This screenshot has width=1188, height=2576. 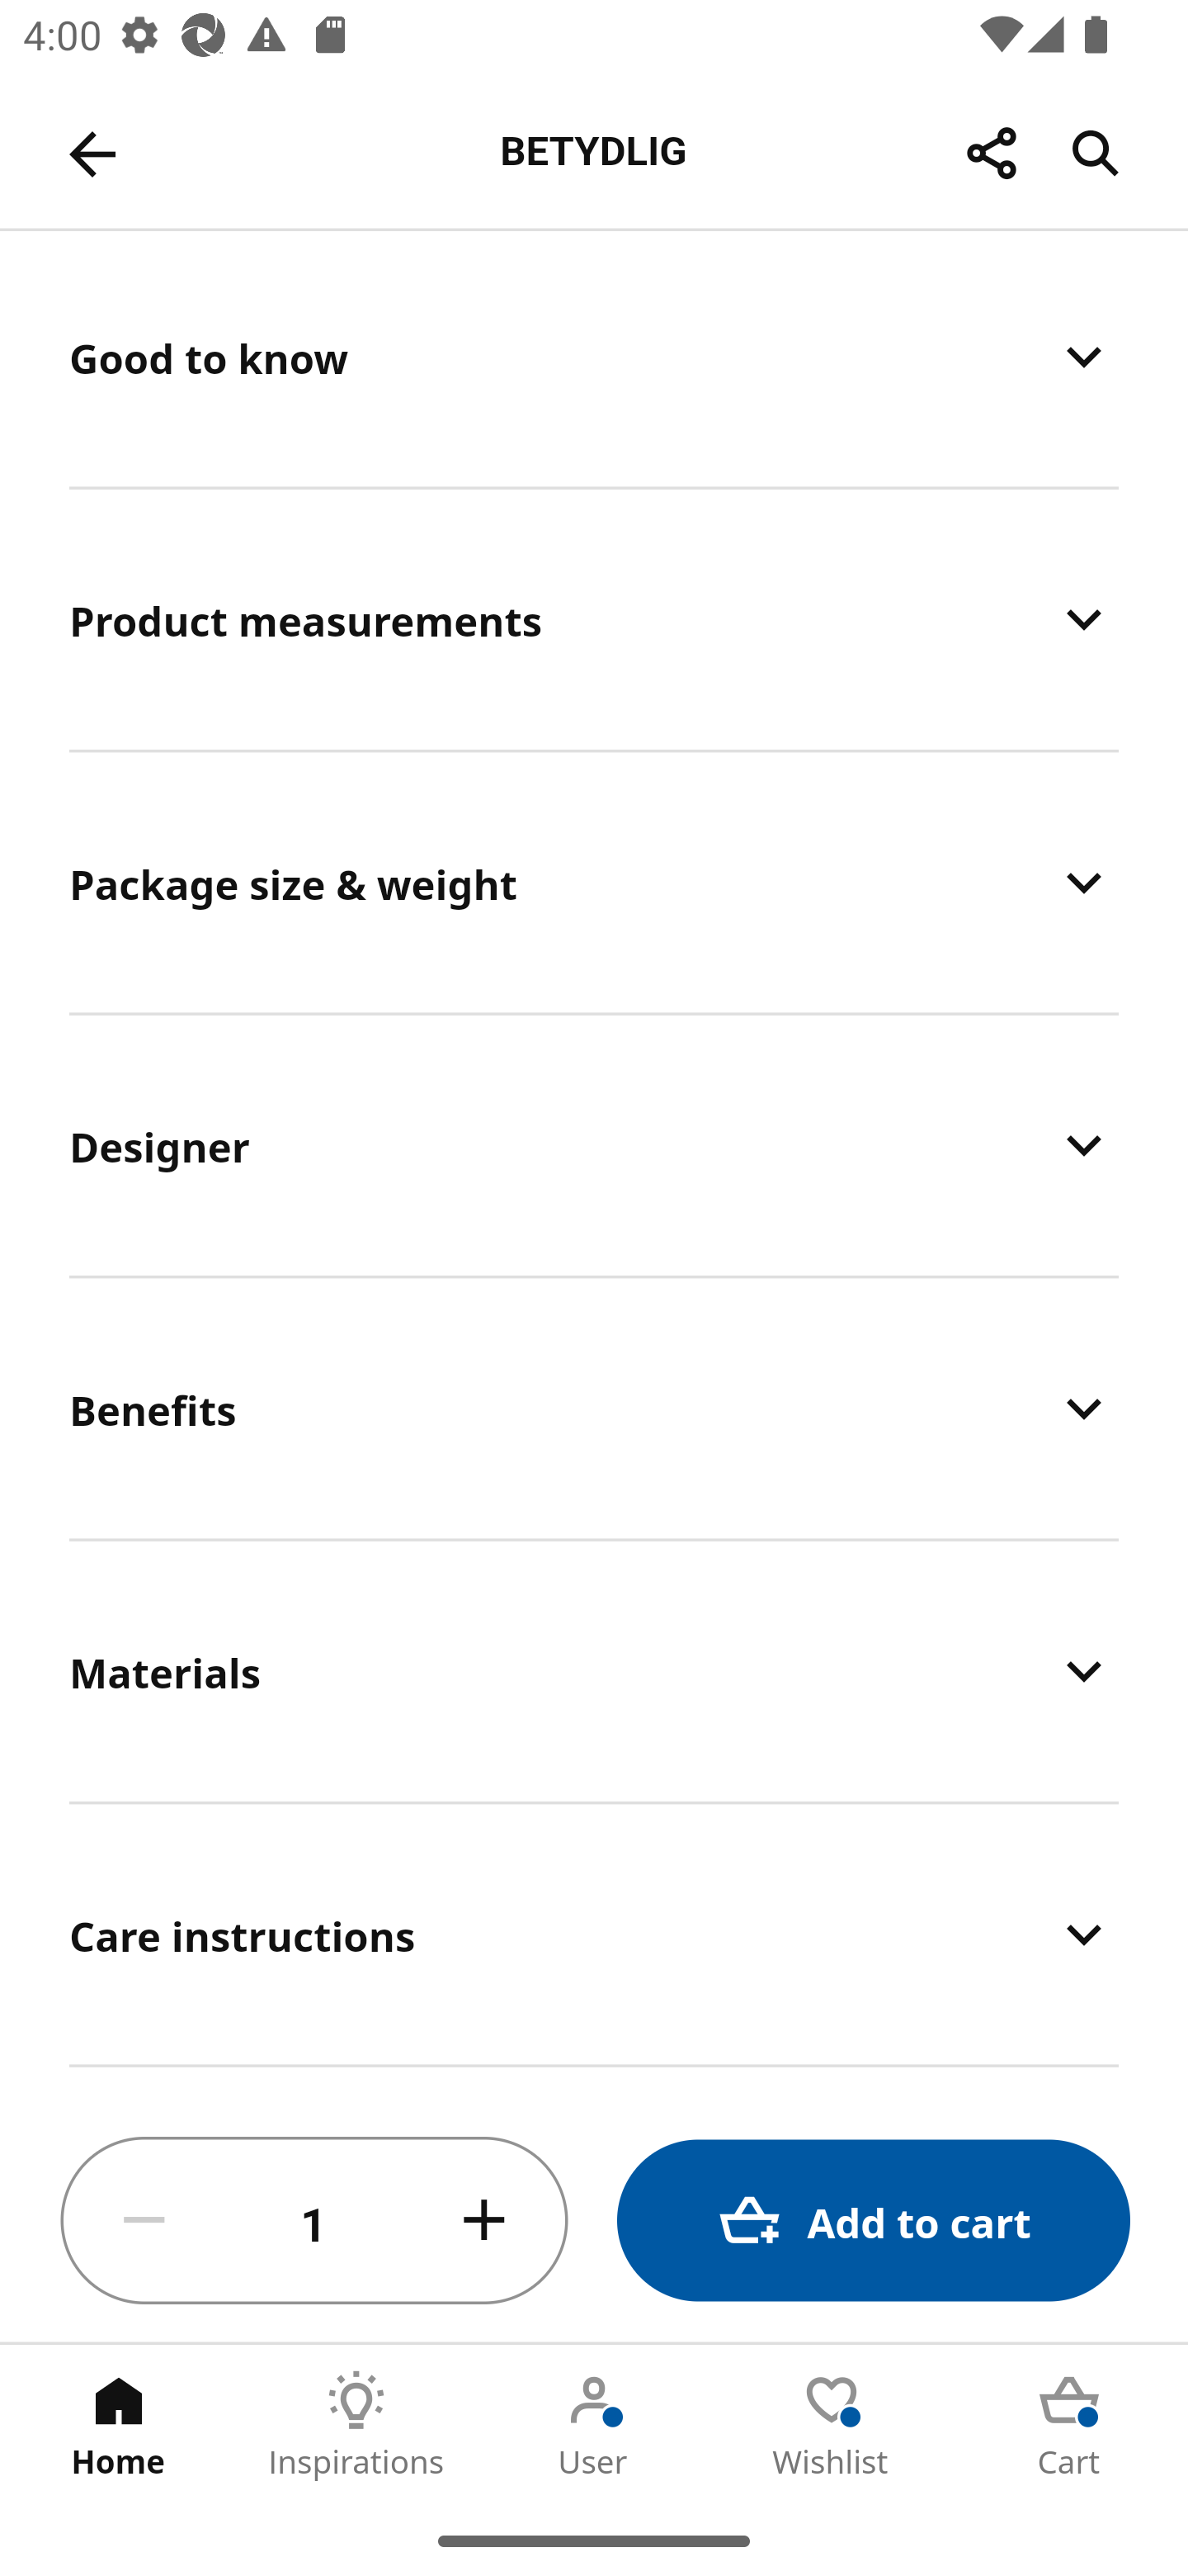 What do you see at coordinates (594, 1934) in the screenshot?
I see `Care instructions` at bounding box center [594, 1934].